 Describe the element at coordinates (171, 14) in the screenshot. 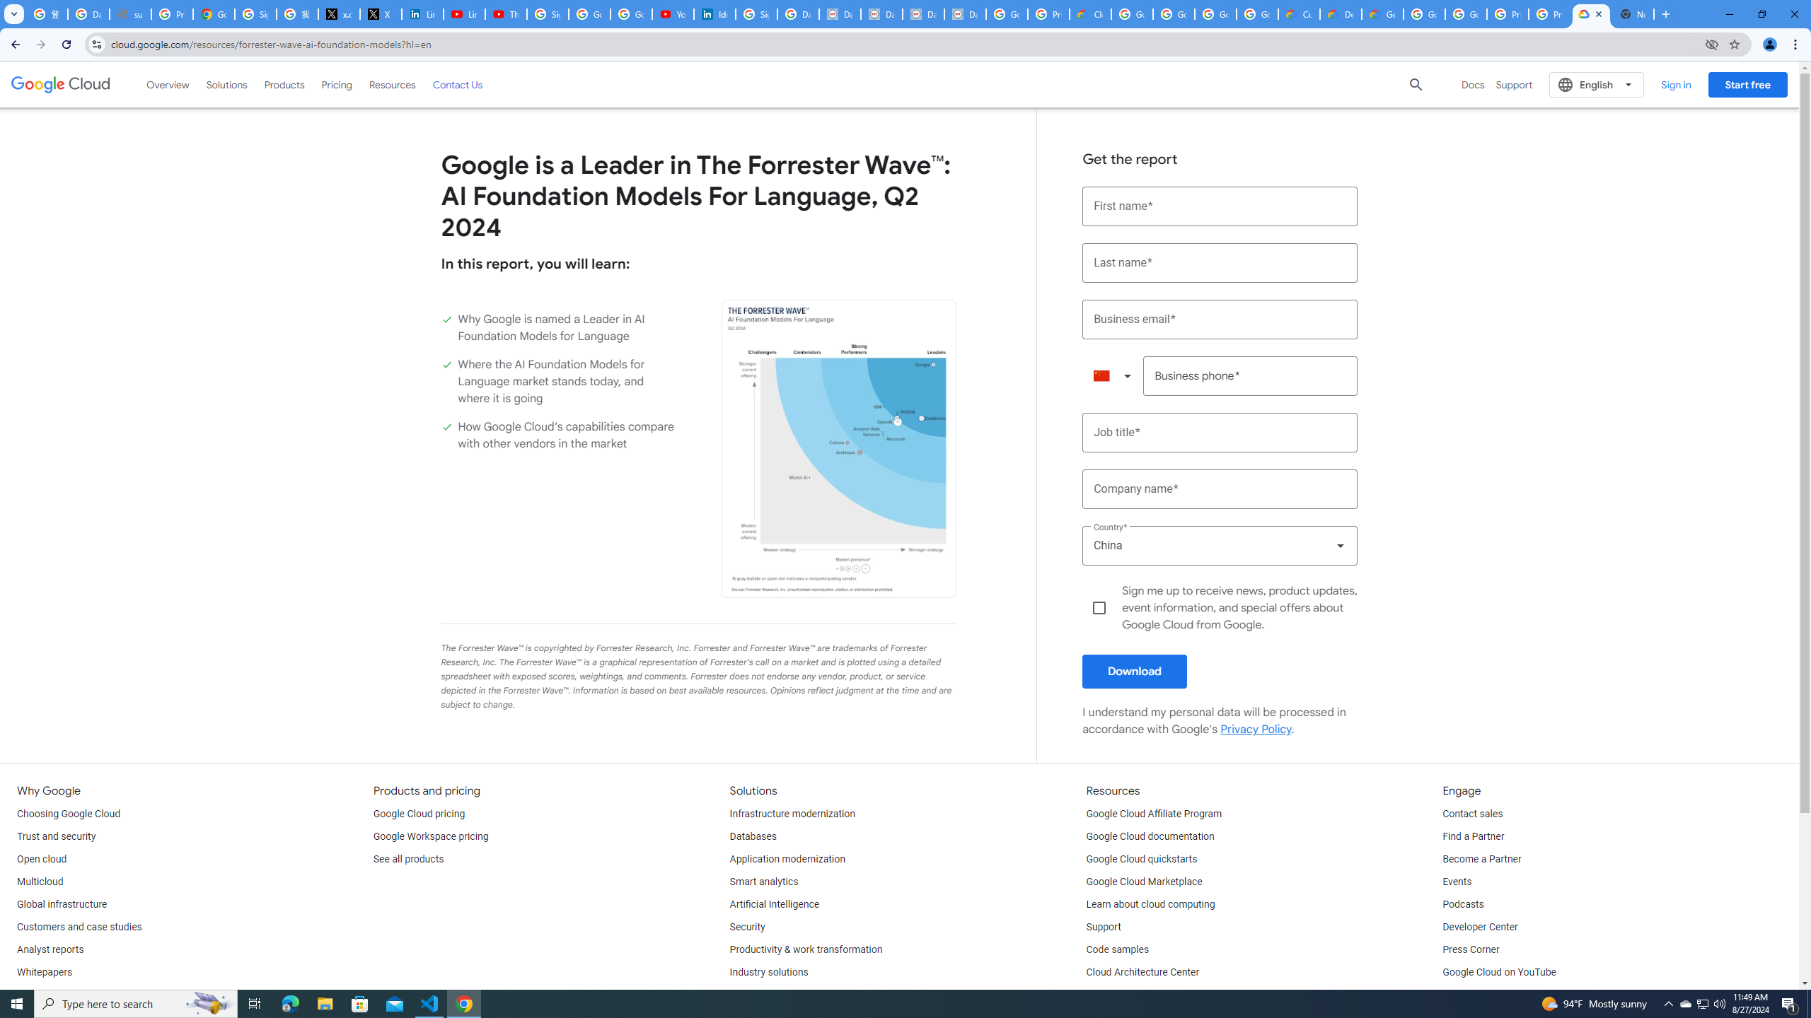

I see `Privacy Help Center - Policies Help` at that location.